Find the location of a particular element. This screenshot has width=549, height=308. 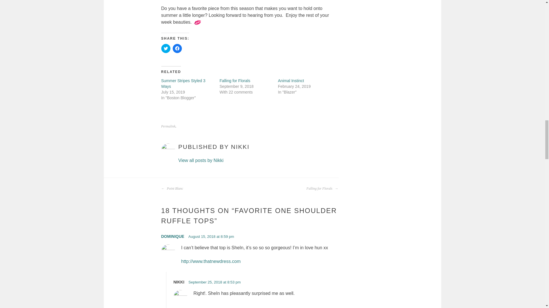

Animal Instinct is located at coordinates (291, 80).